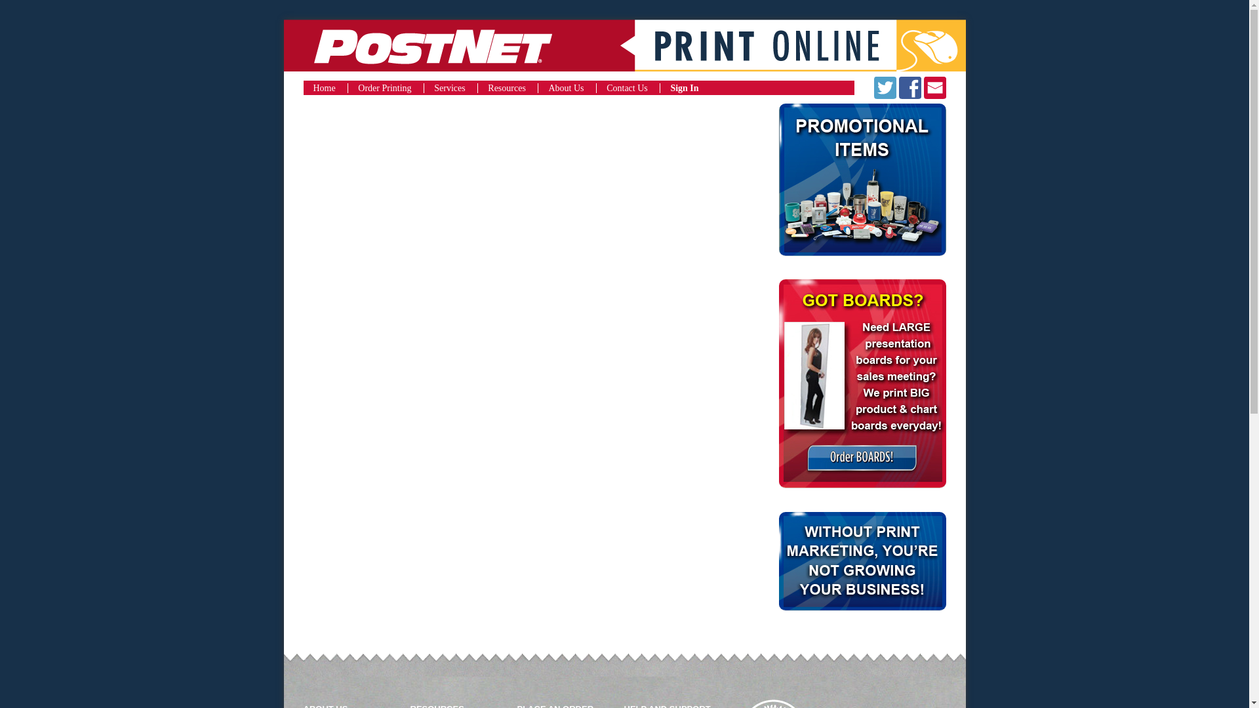 This screenshot has width=1259, height=708. Describe the element at coordinates (679, 88) in the screenshot. I see `Sign In` at that location.